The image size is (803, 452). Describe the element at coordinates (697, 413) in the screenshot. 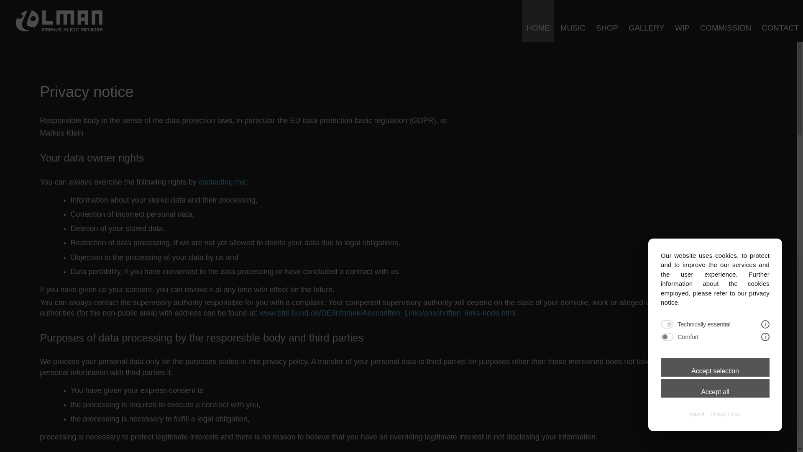

I see `Imprint` at that location.